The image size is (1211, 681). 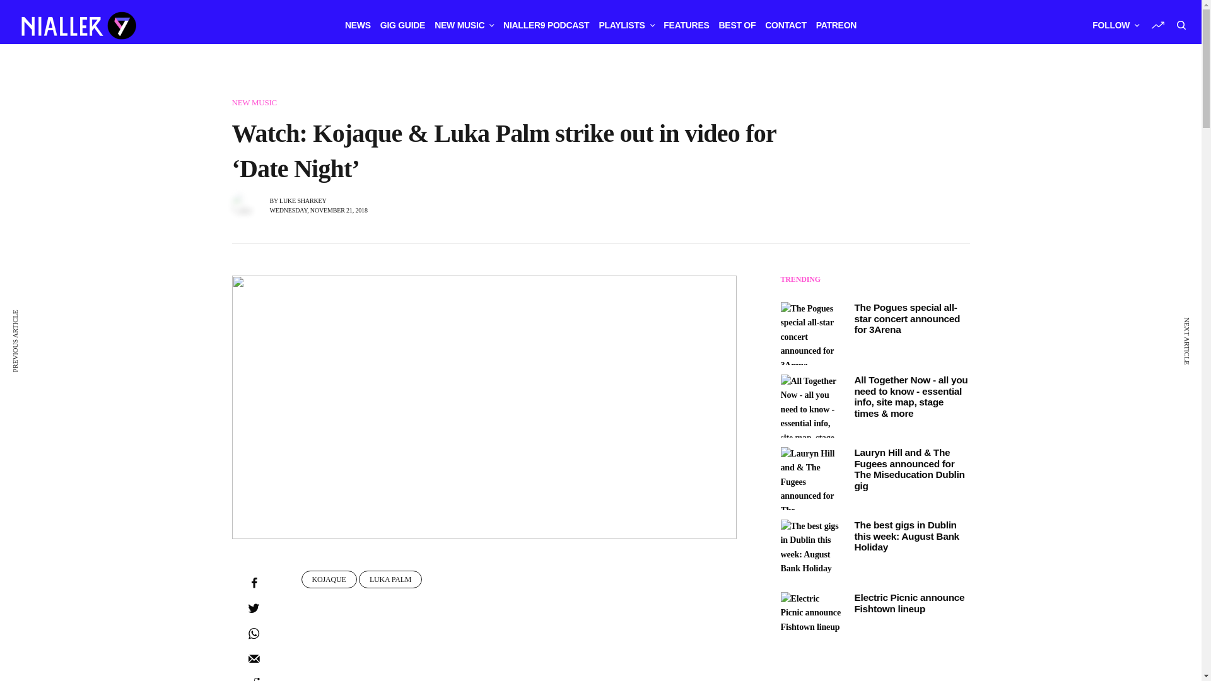 I want to click on Best Of, so click(x=737, y=25).